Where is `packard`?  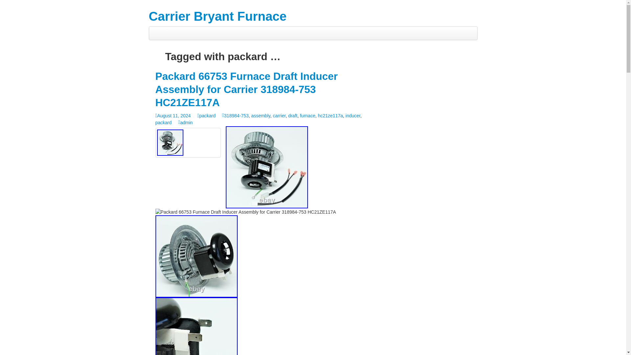 packard is located at coordinates (163, 123).